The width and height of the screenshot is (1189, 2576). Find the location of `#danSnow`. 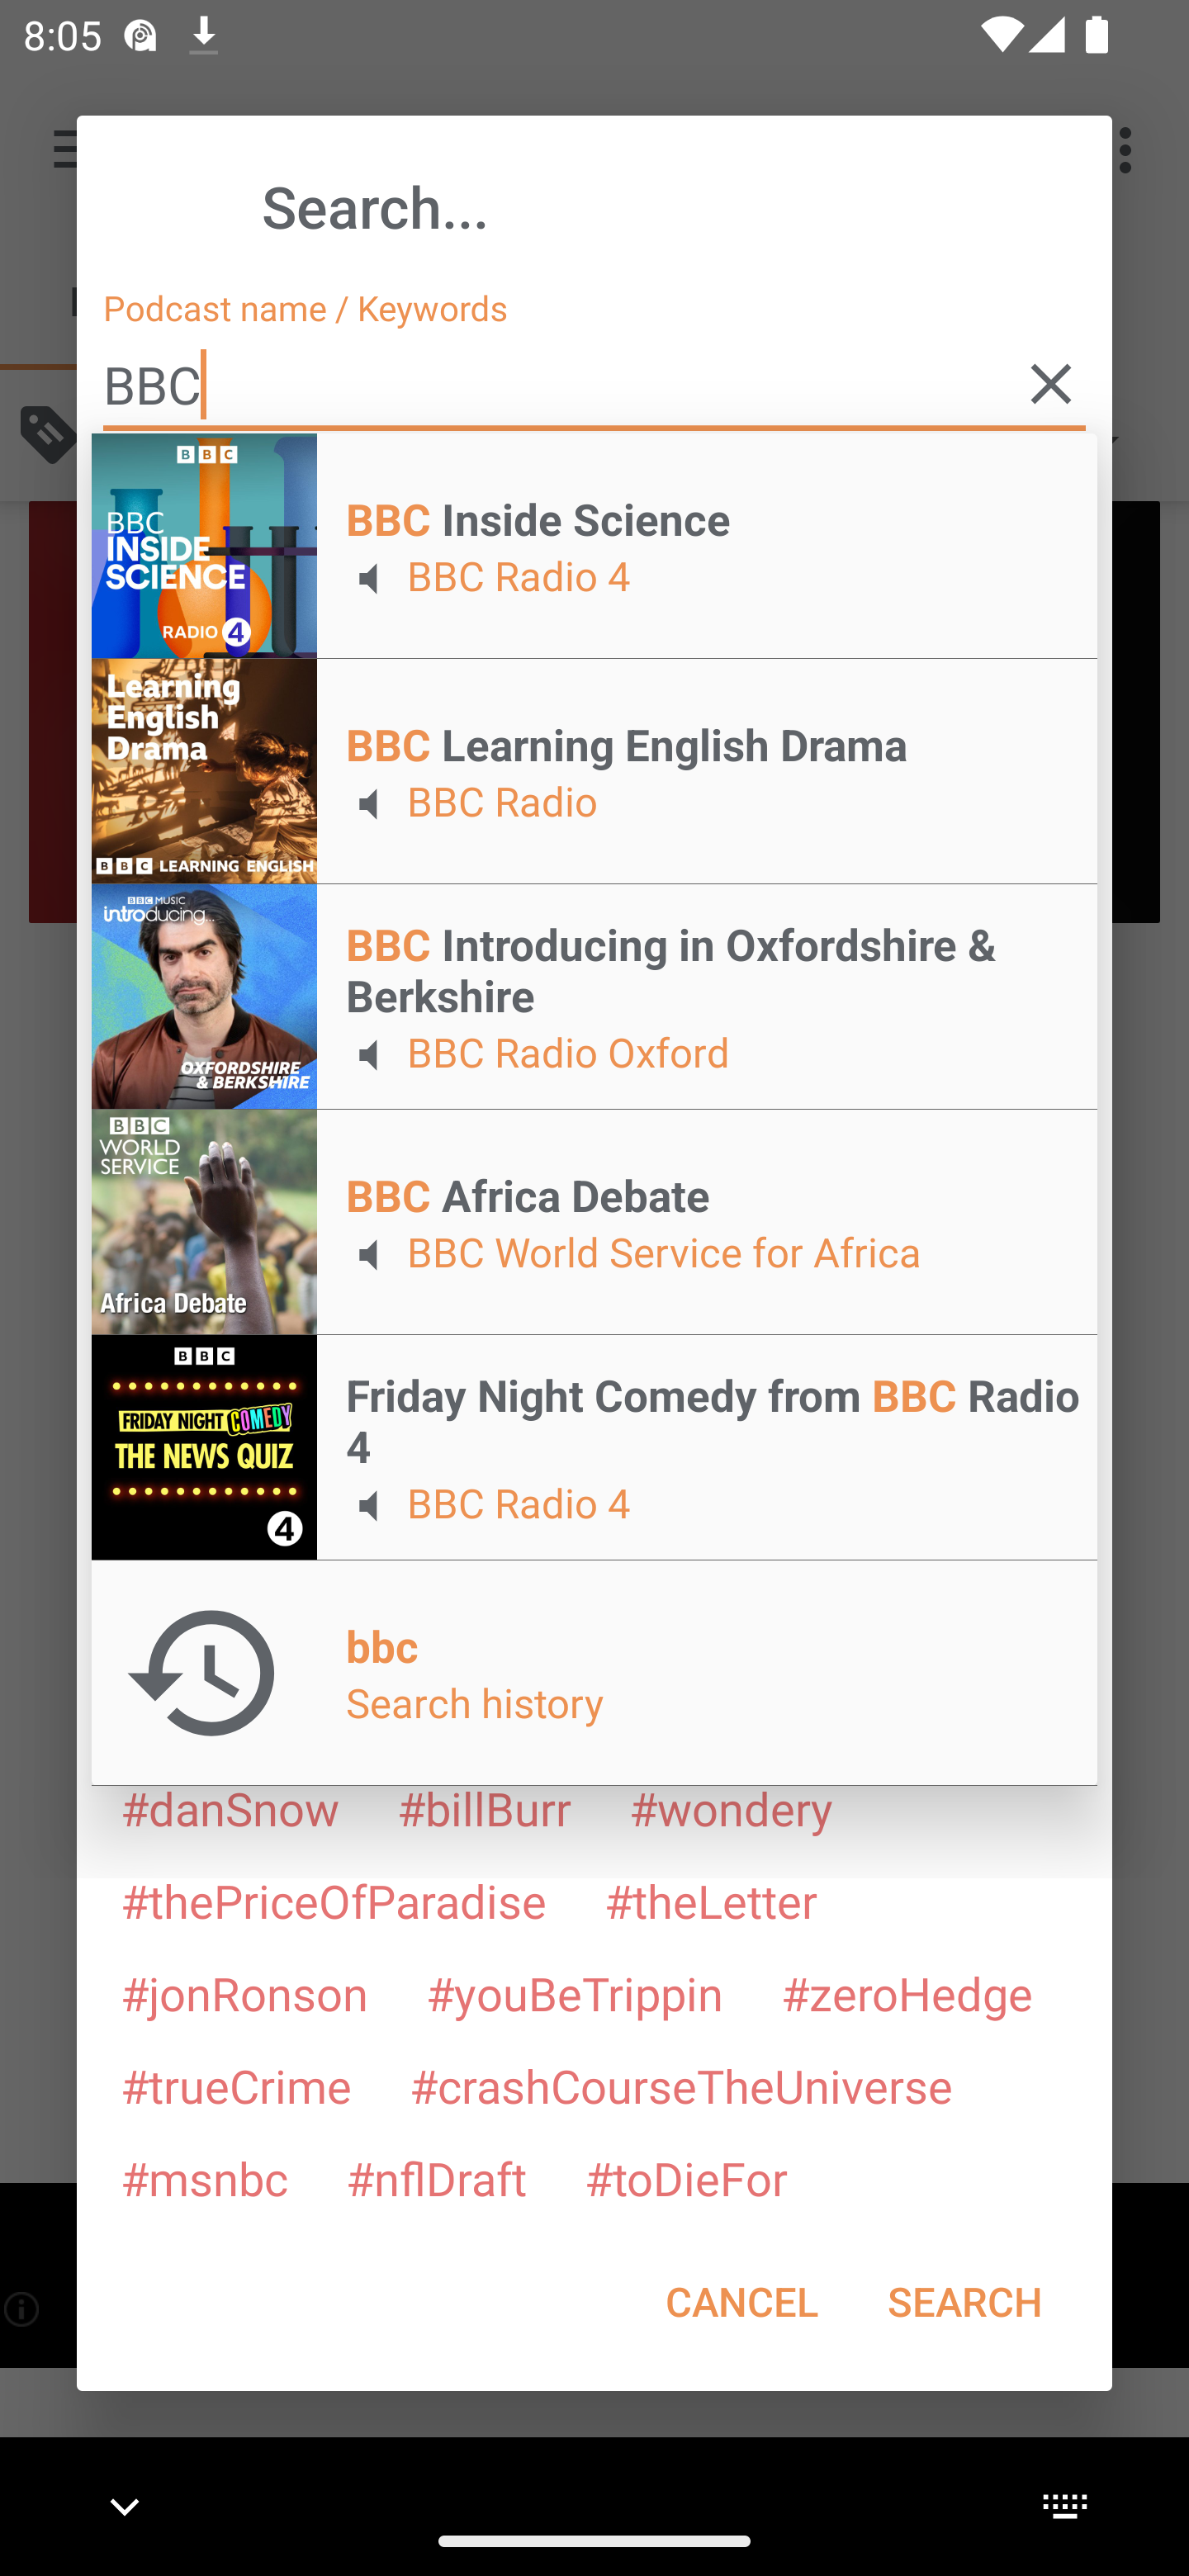

#danSnow is located at coordinates (230, 1808).